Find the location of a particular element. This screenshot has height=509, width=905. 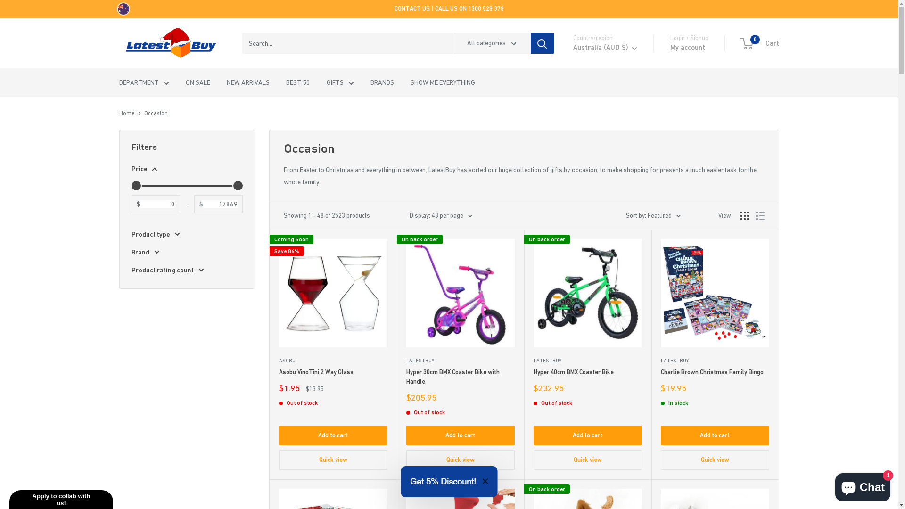

IL is located at coordinates (595, 372).